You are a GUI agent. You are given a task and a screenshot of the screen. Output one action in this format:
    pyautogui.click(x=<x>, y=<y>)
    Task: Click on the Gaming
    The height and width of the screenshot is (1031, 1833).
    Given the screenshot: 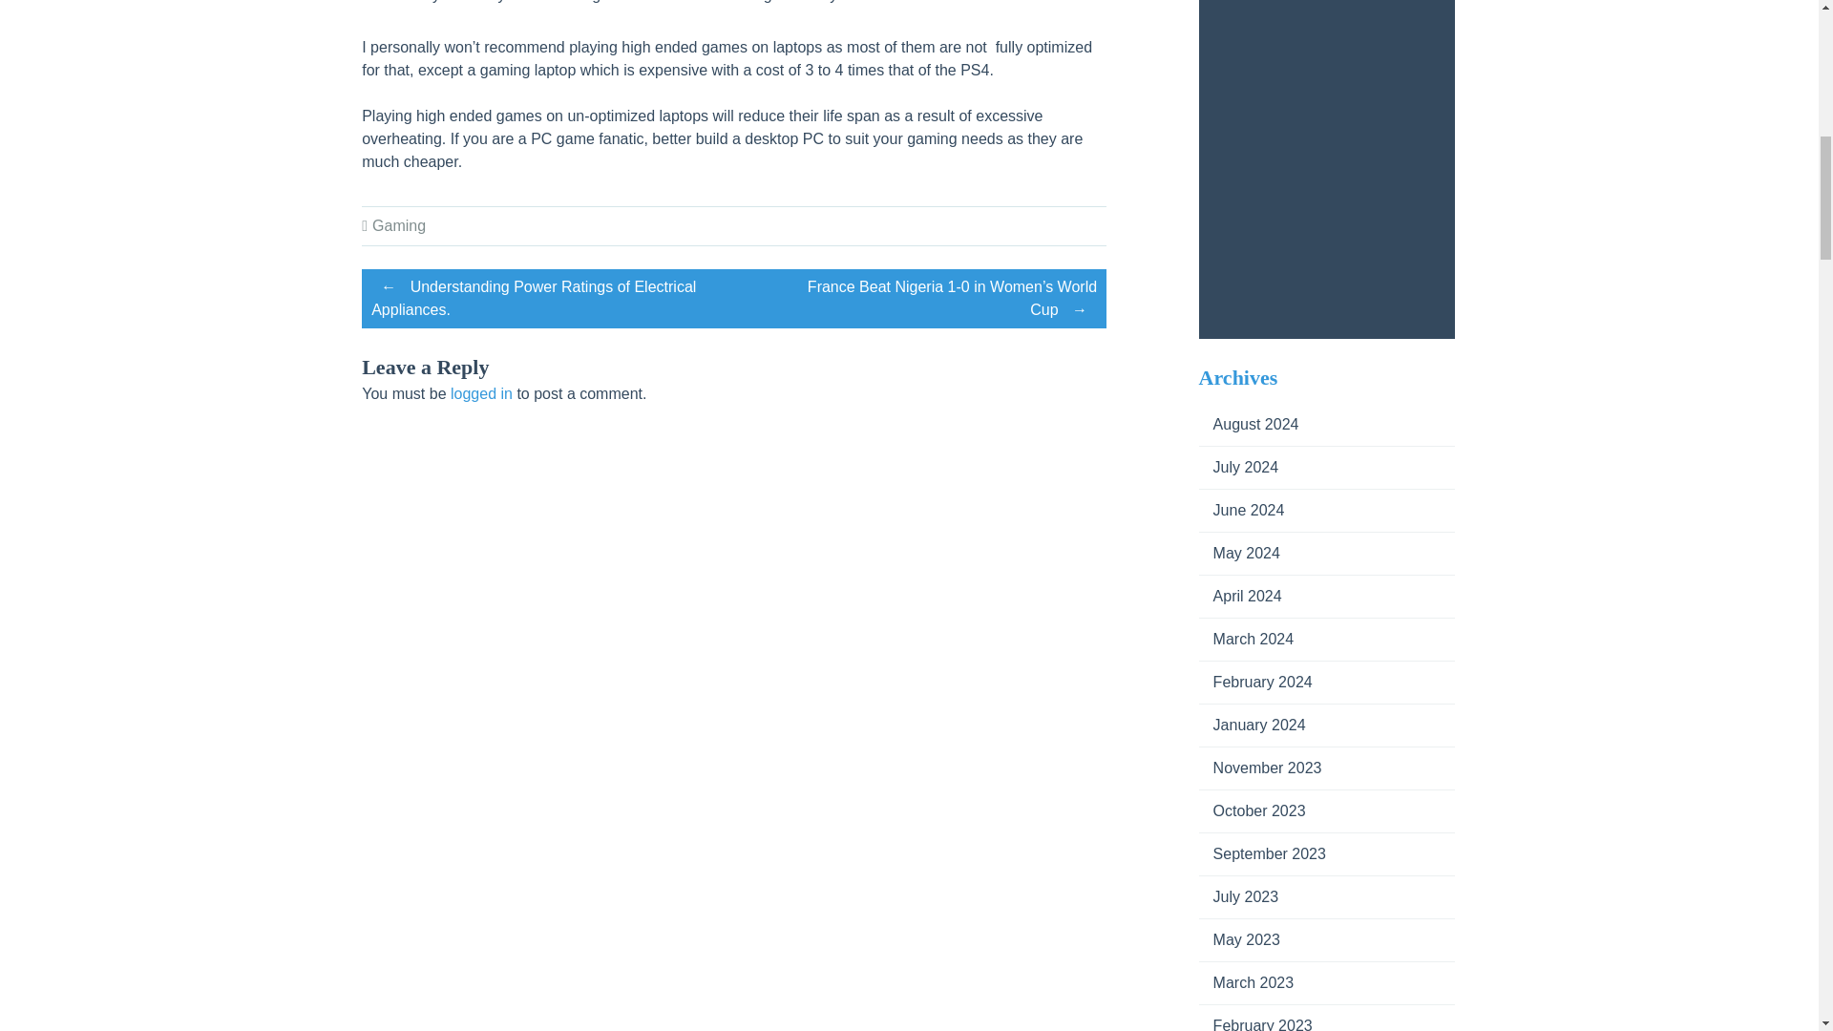 What is the action you would take?
    pyautogui.click(x=398, y=225)
    